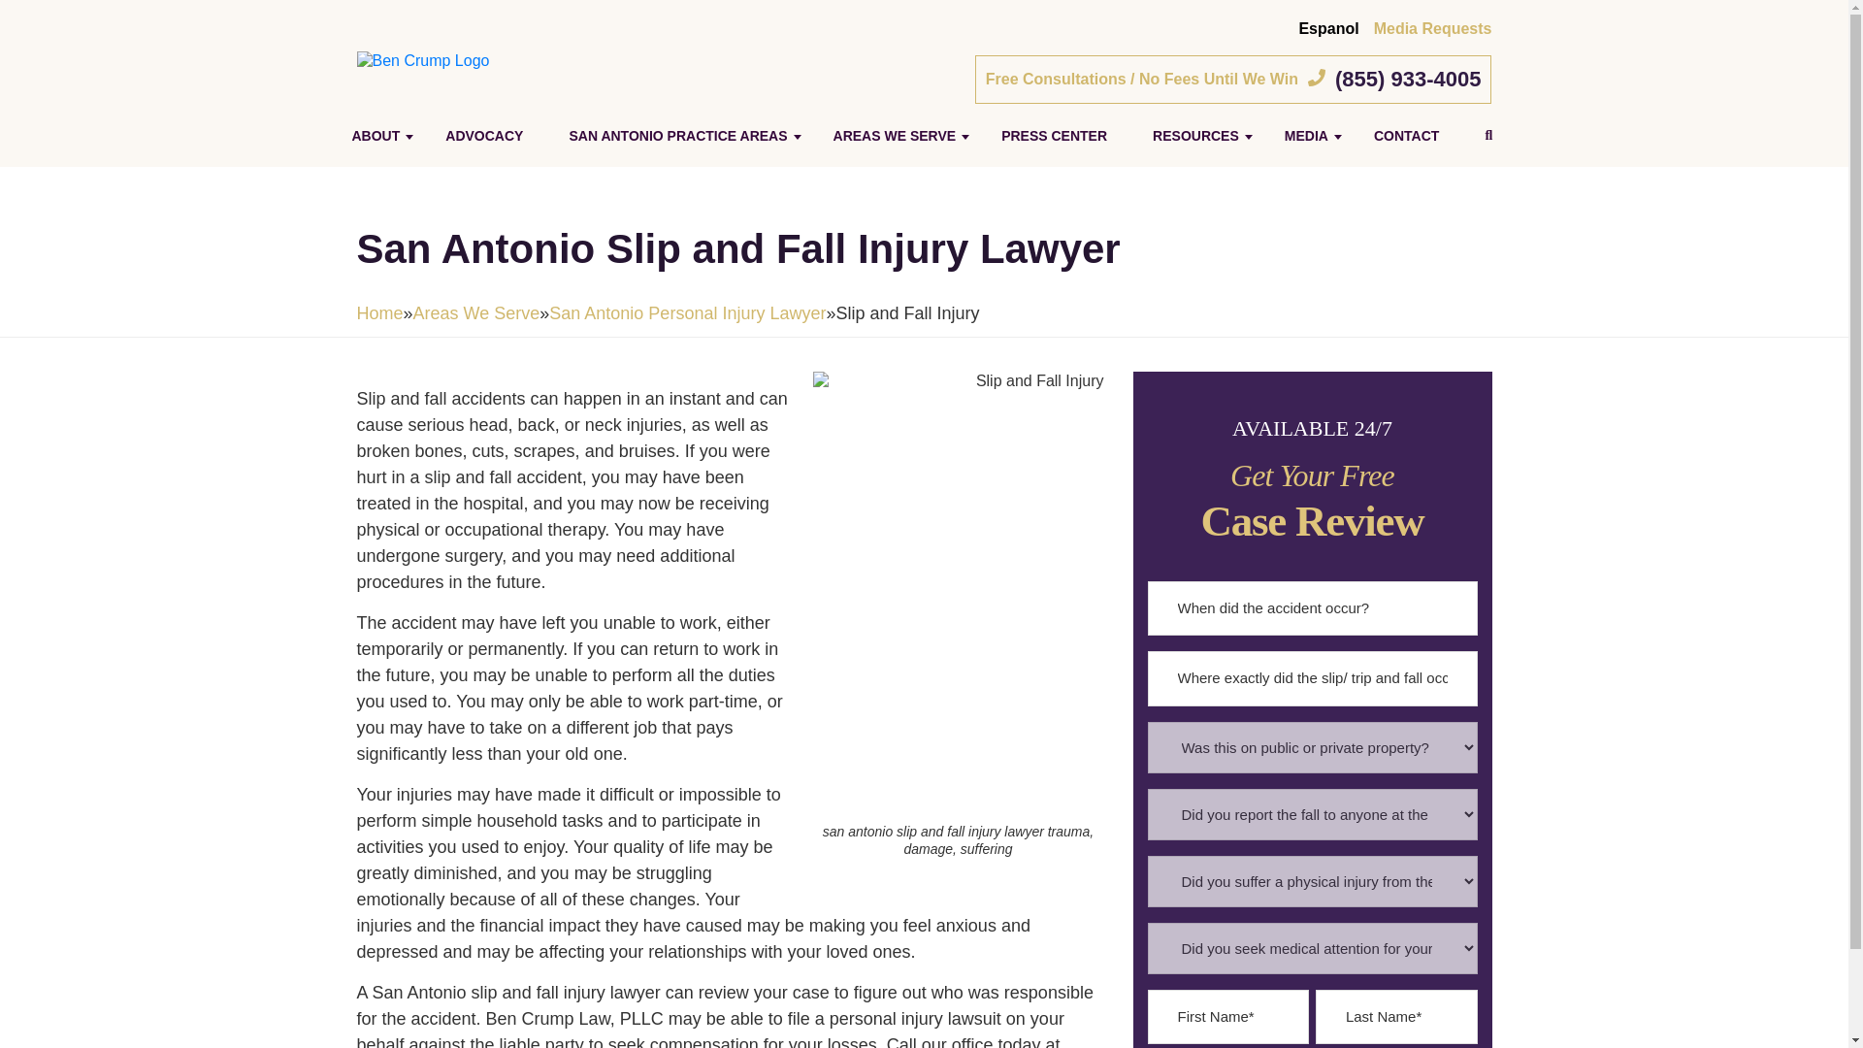 This screenshot has height=1048, width=1863. What do you see at coordinates (677, 136) in the screenshot?
I see `SAN ANTONIO PRACTICE AREAS` at bounding box center [677, 136].